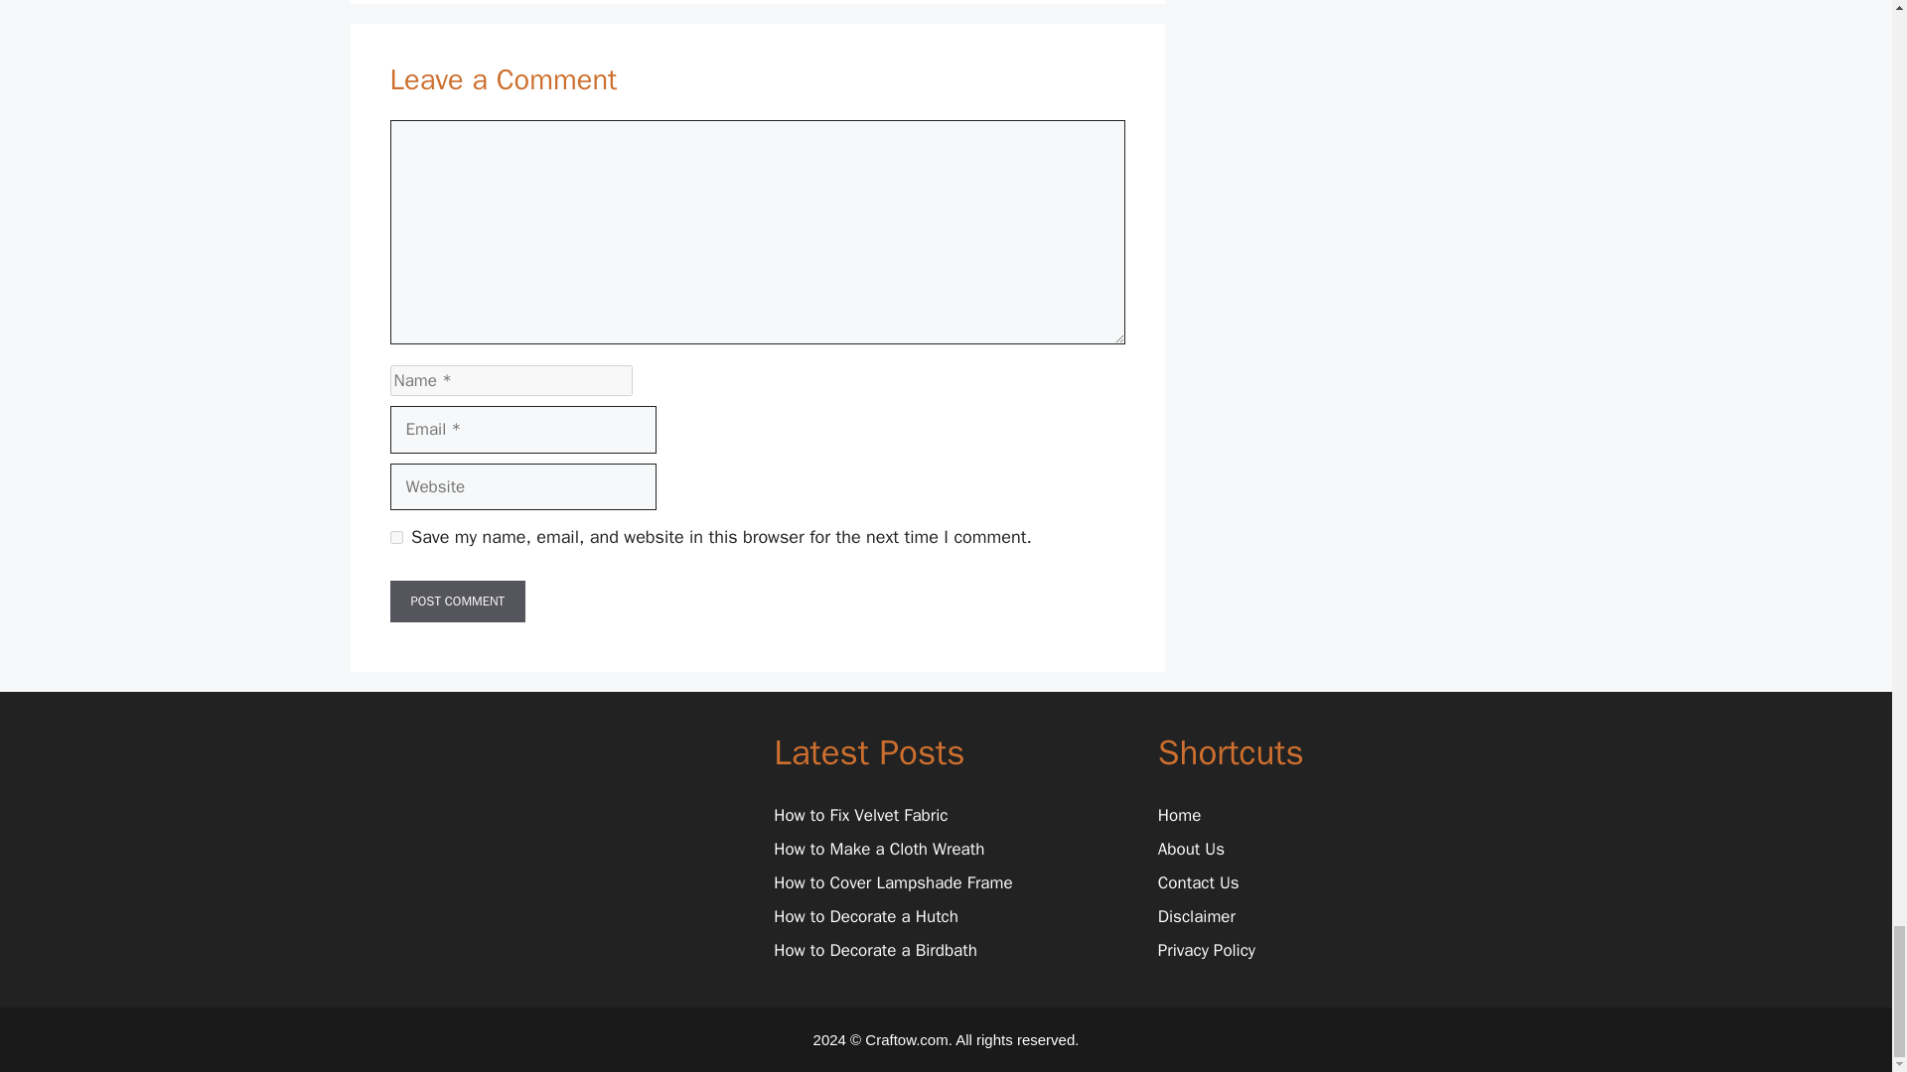 The height and width of the screenshot is (1072, 1907). I want to click on yes, so click(395, 536).